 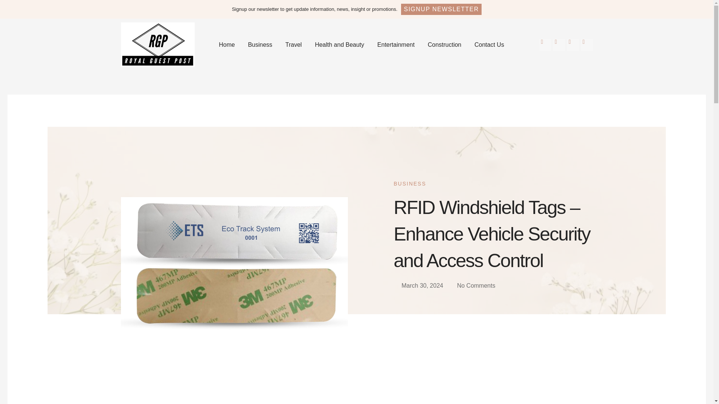 I want to click on No Comments, so click(x=472, y=286).